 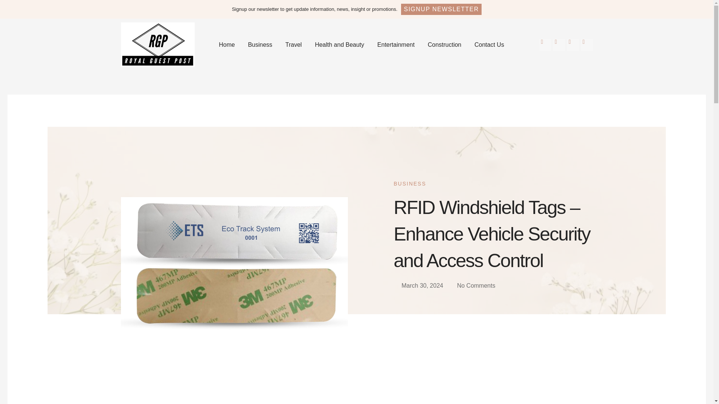 I want to click on No Comments, so click(x=472, y=286).